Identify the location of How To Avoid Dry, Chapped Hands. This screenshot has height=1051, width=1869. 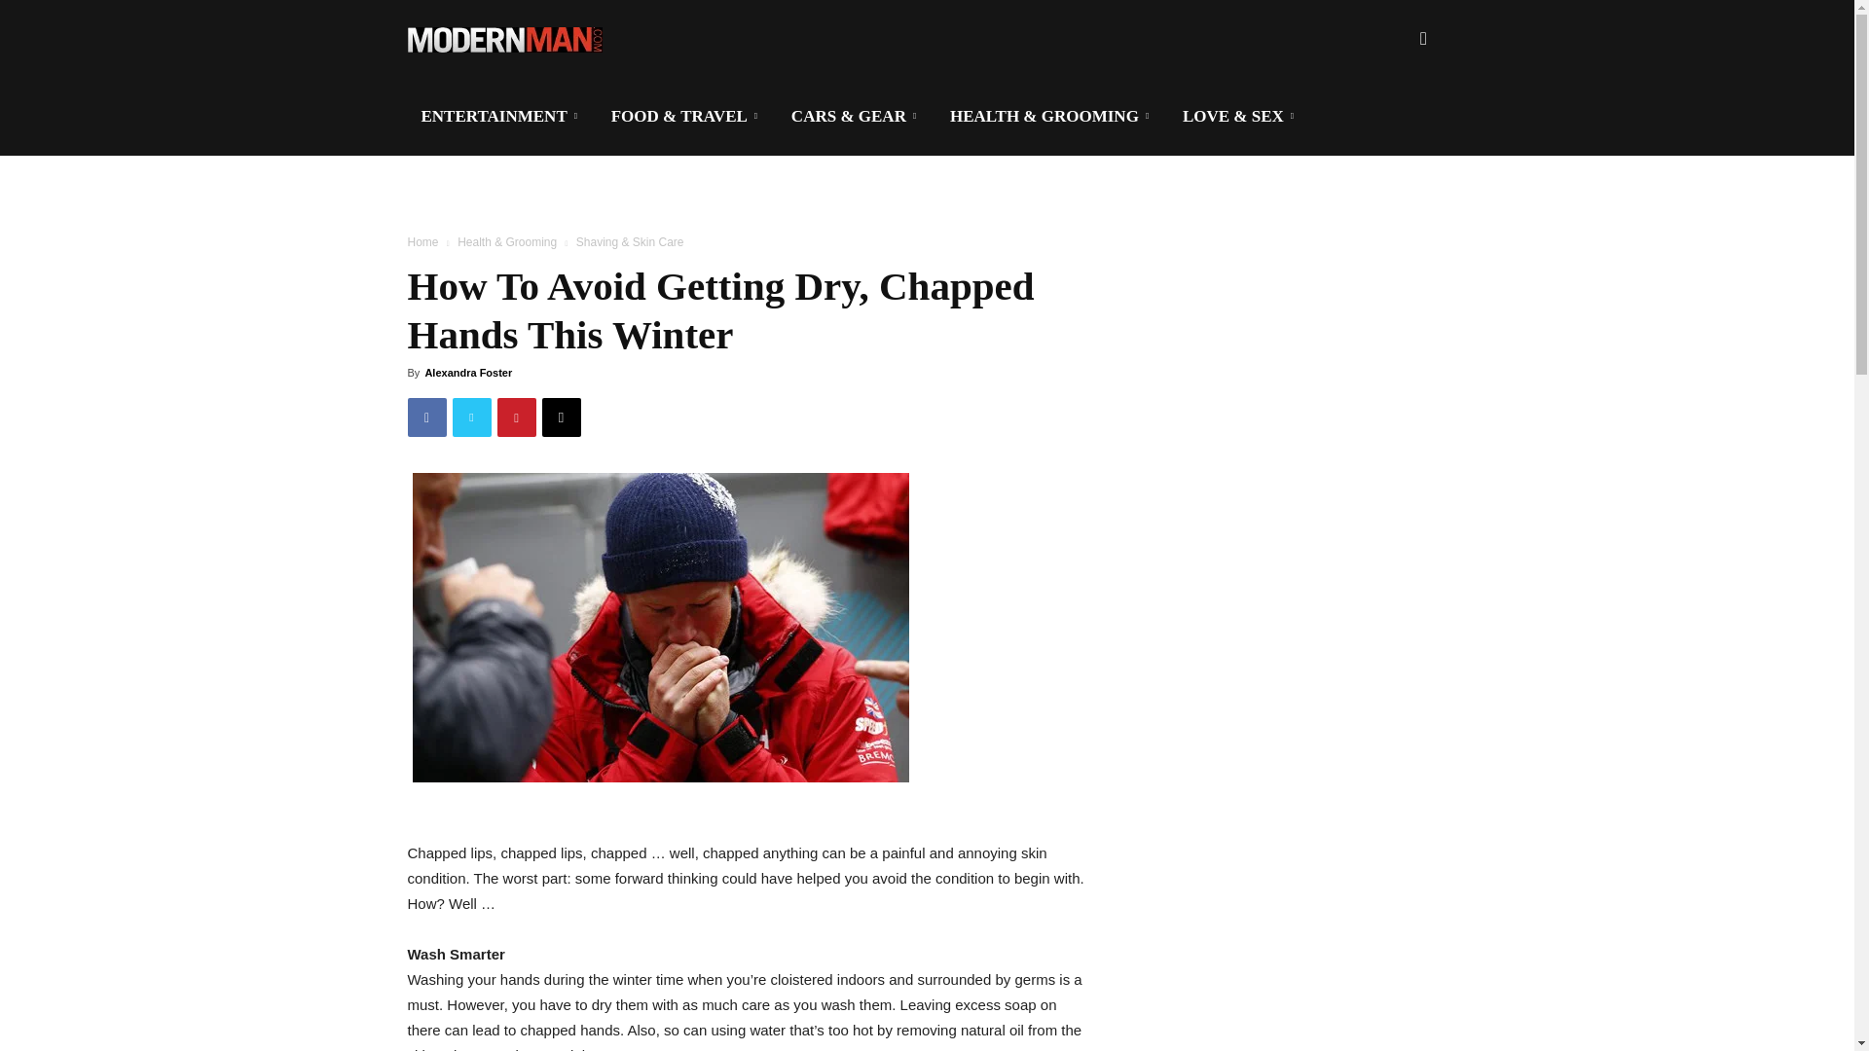
(660, 627).